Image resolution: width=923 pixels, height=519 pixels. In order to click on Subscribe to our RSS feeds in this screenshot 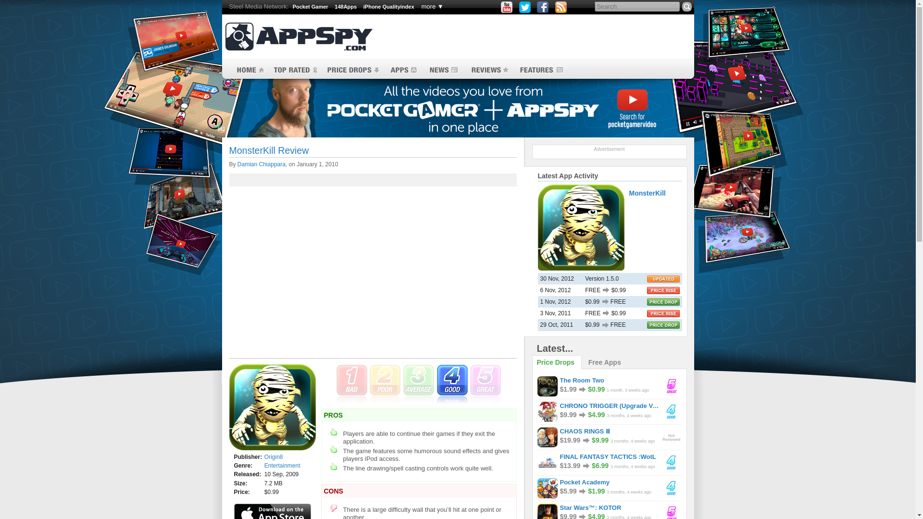, I will do `click(561, 7)`.